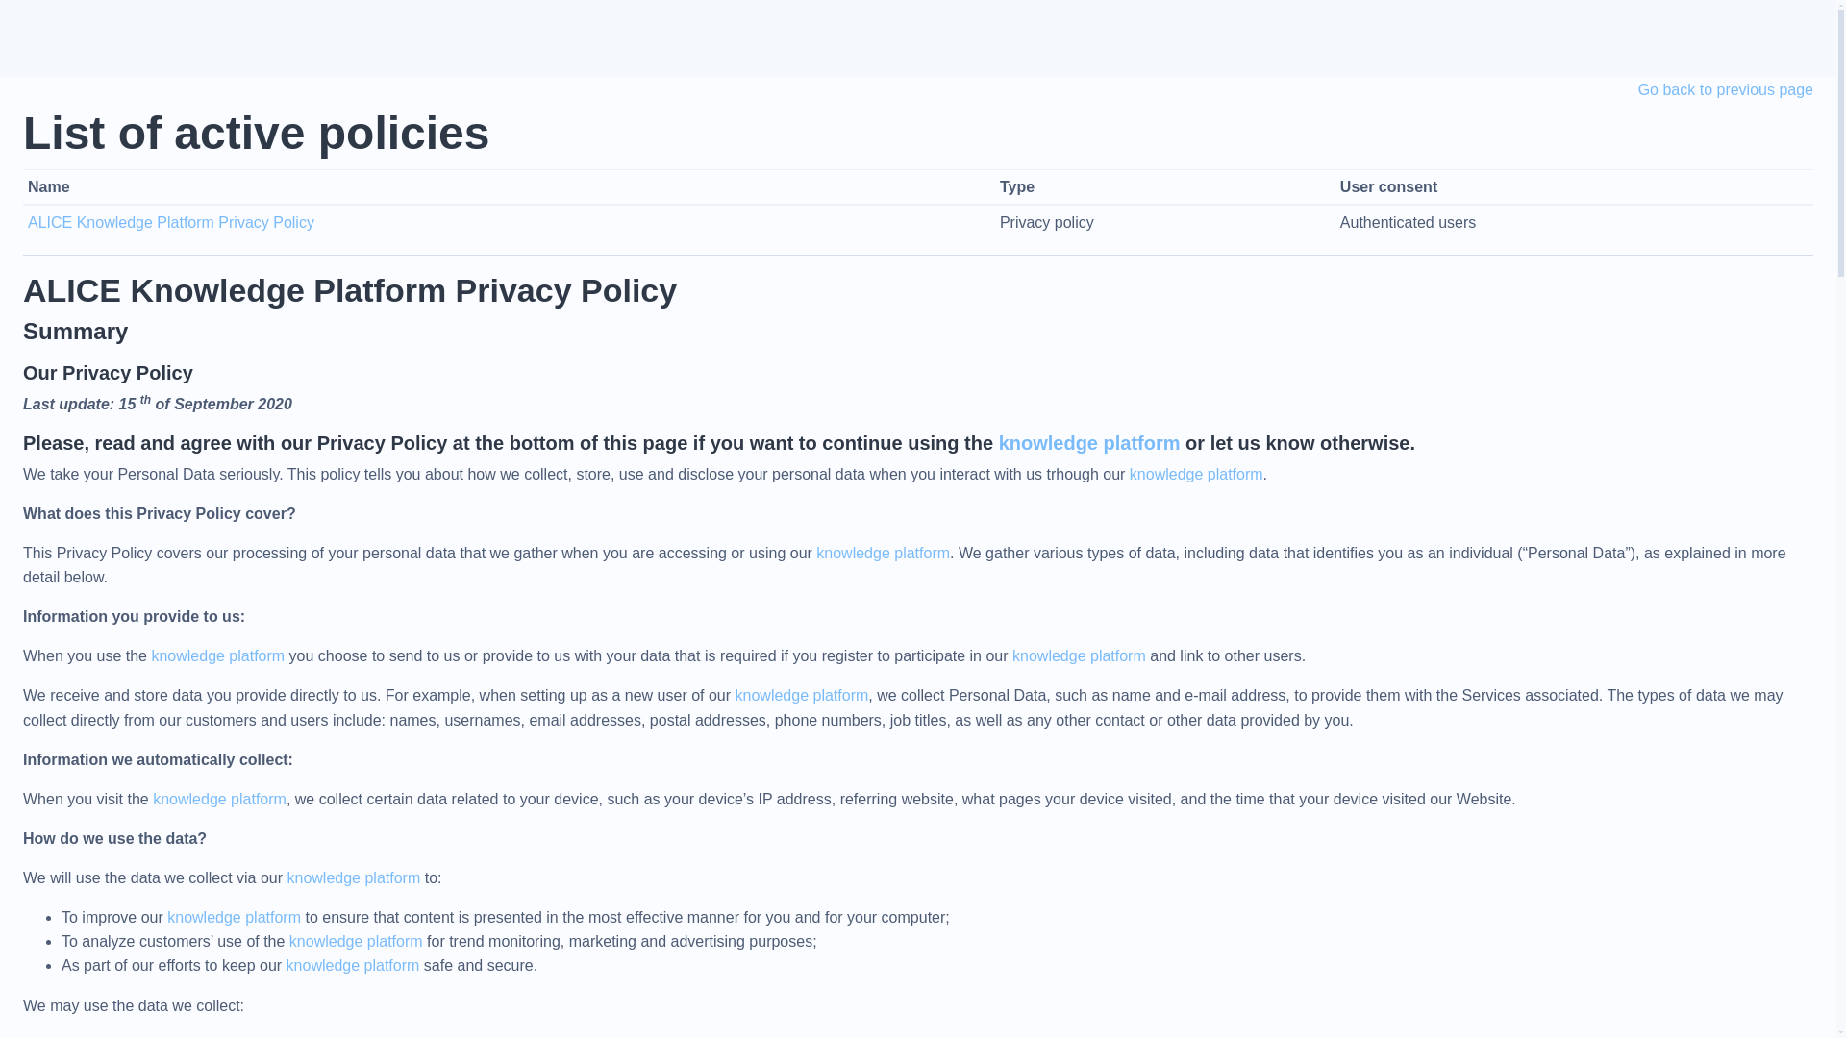 Image resolution: width=1846 pixels, height=1038 pixels. What do you see at coordinates (217, 655) in the screenshot?
I see `knowledge platform` at bounding box center [217, 655].